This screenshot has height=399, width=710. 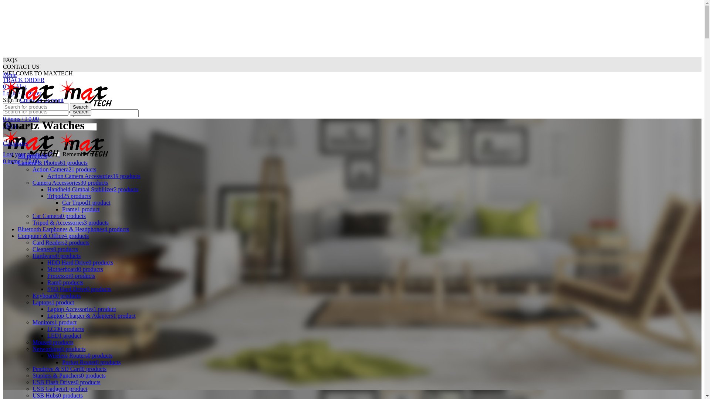 What do you see at coordinates (55, 249) in the screenshot?
I see `Cleaners0 products` at bounding box center [55, 249].